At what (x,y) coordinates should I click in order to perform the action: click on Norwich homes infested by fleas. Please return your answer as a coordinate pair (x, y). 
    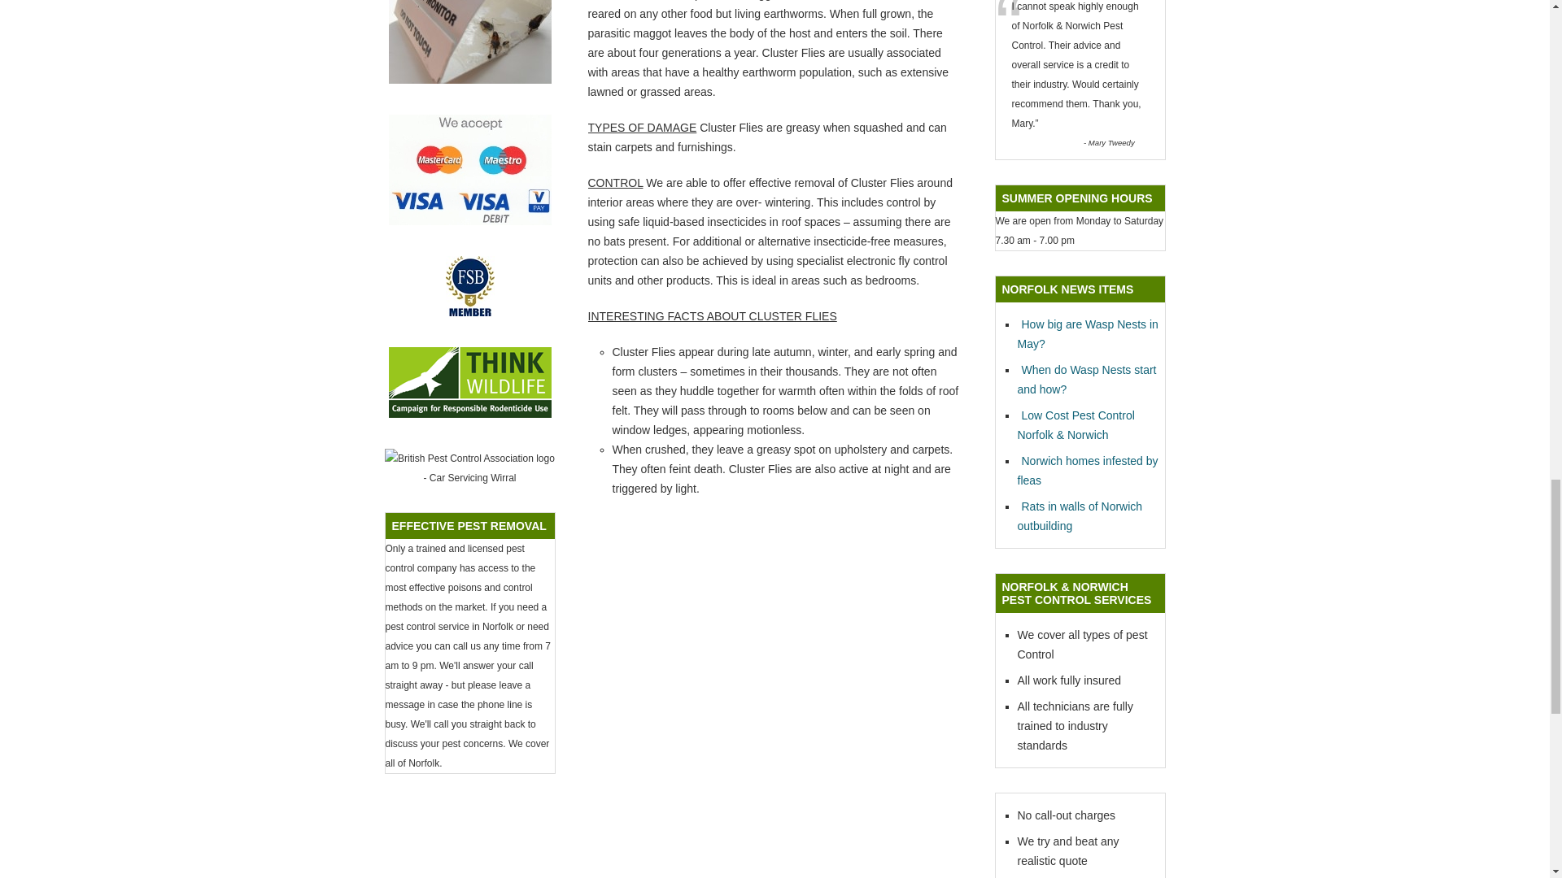
    Looking at the image, I should click on (1087, 471).